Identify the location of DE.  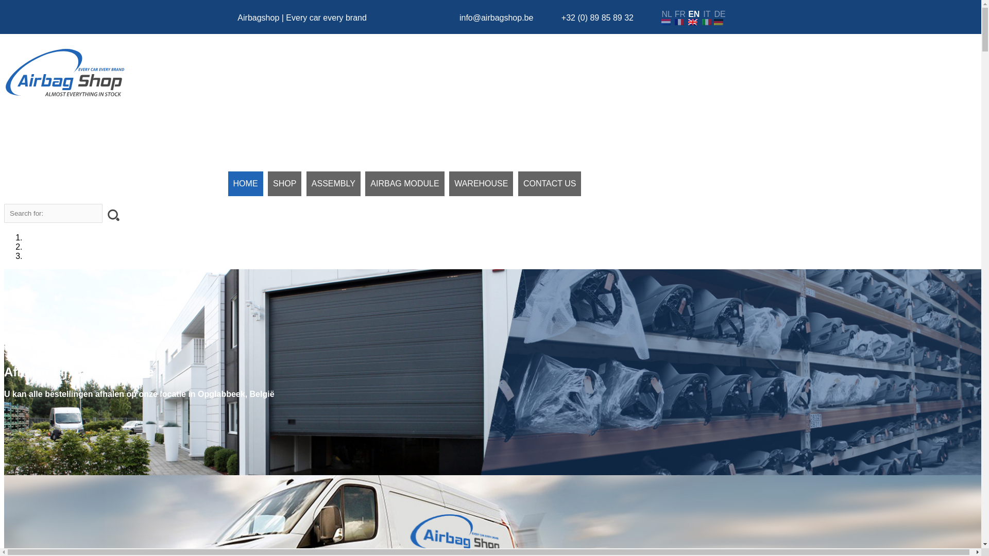
(720, 18).